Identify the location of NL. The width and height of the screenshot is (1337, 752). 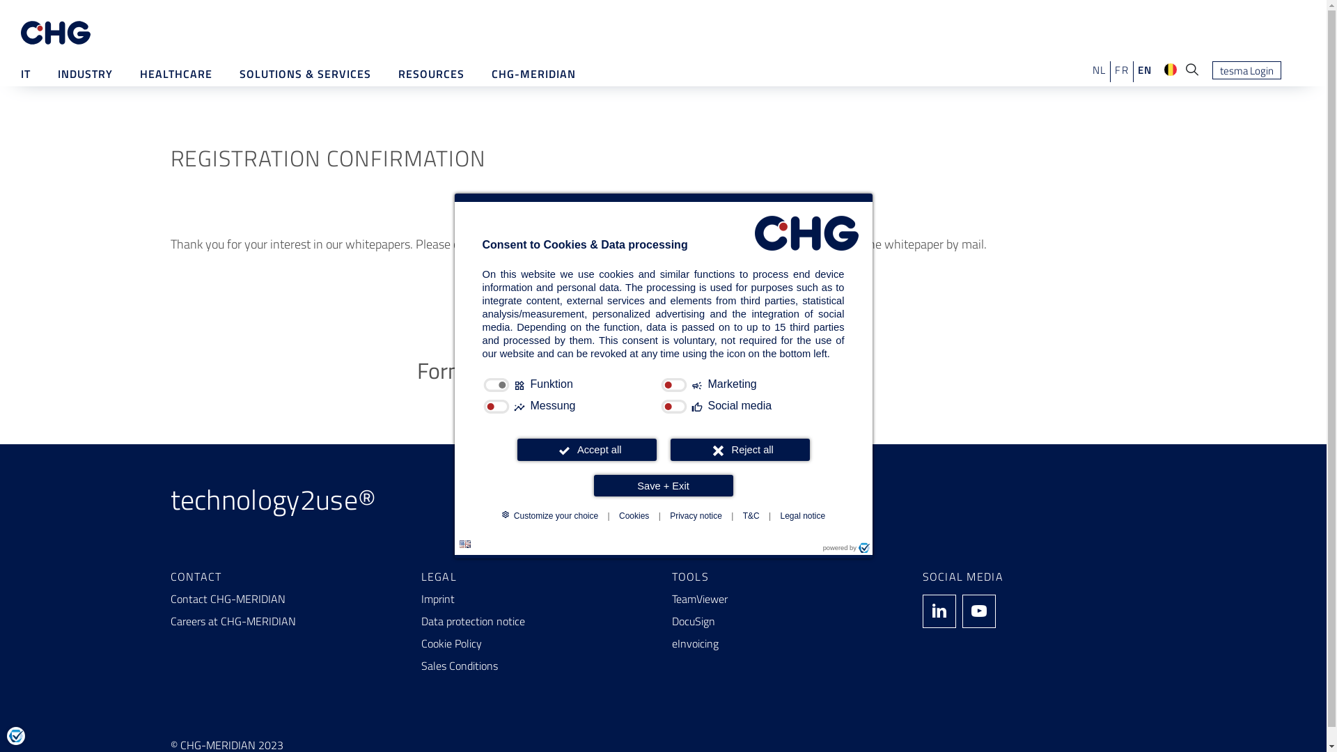
(1100, 70).